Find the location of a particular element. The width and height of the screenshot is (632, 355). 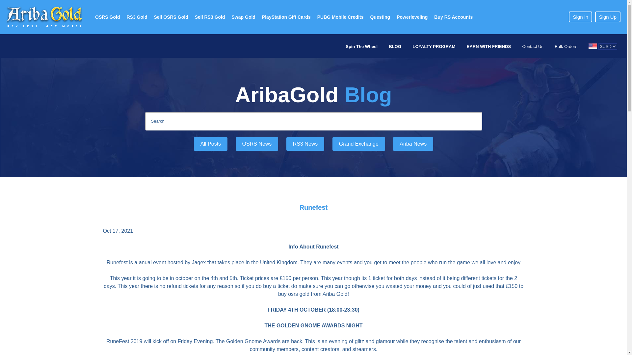

PlayStation Gift Cards is located at coordinates (286, 17).